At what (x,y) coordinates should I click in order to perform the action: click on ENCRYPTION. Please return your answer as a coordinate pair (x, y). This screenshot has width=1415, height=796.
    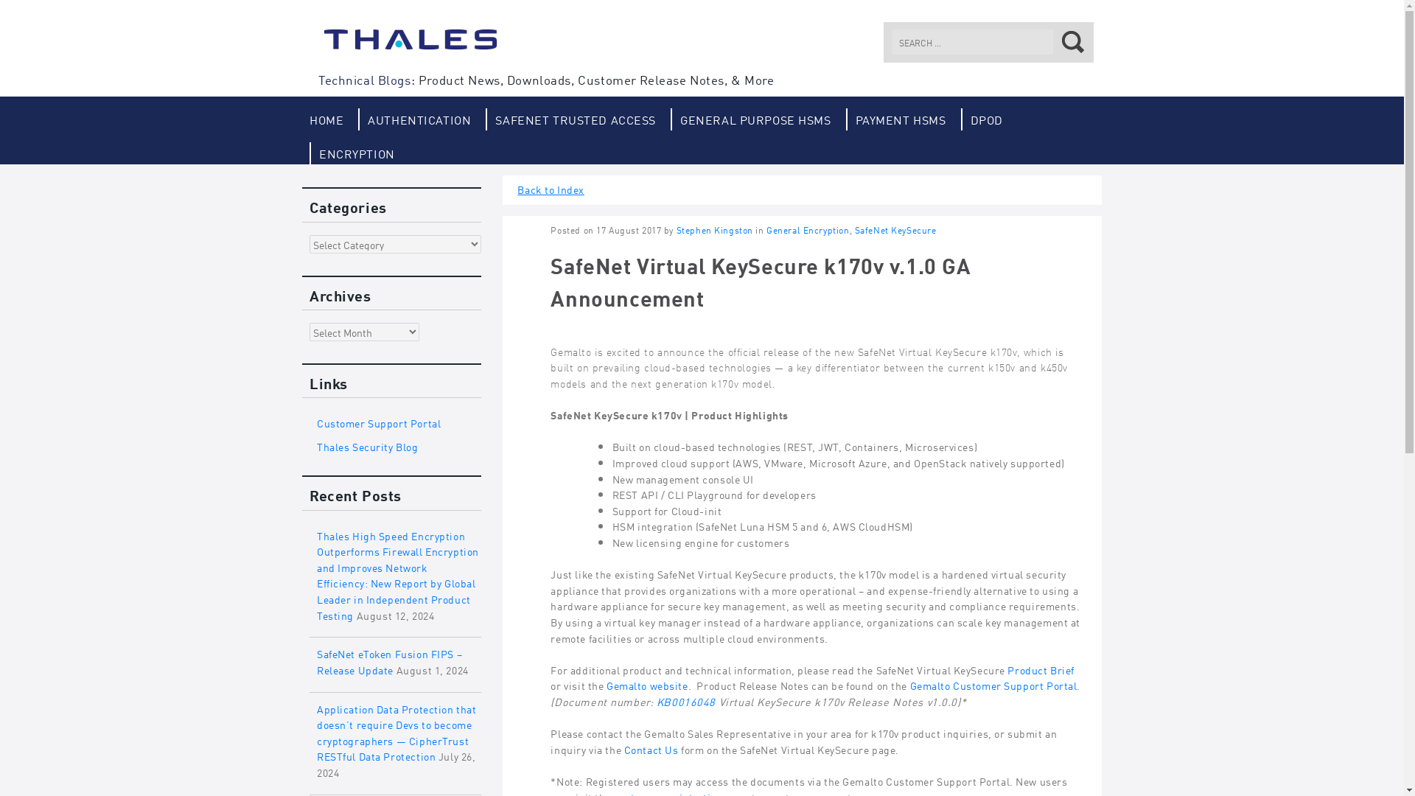
    Looking at the image, I should click on (352, 153).